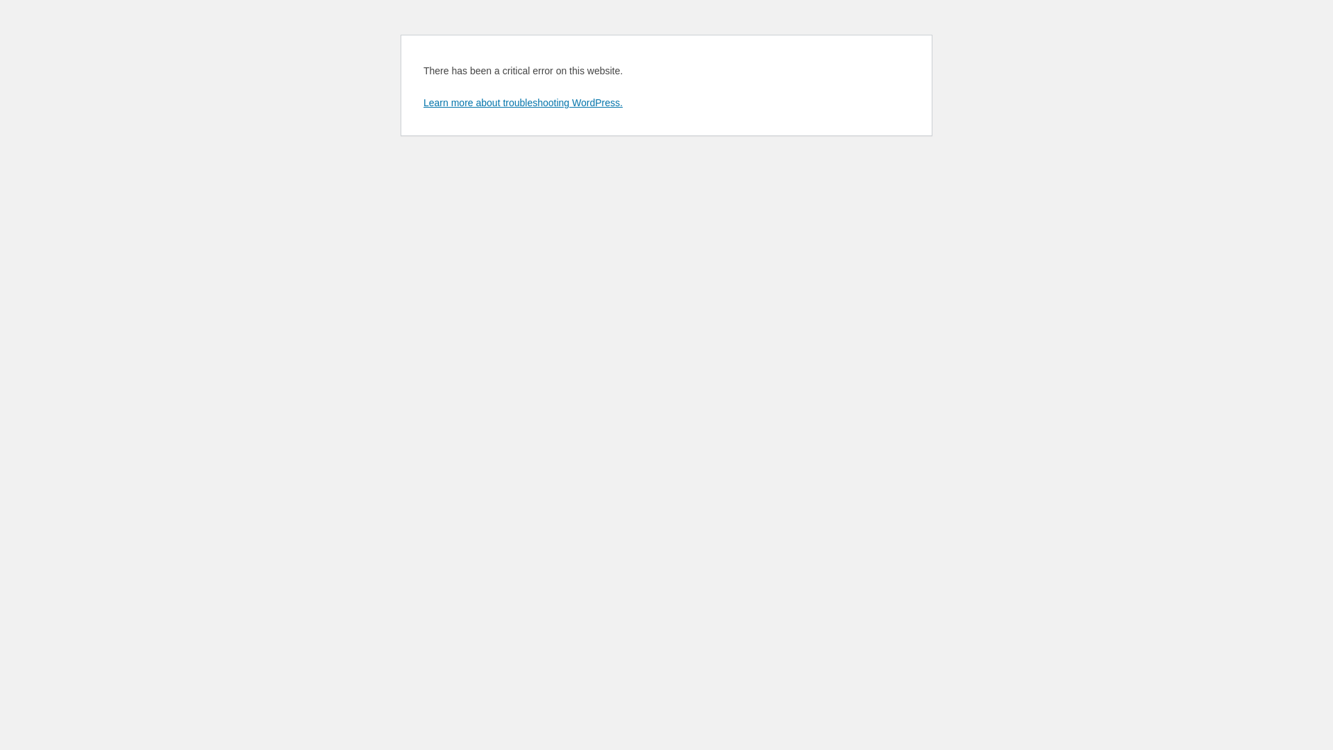  Describe the element at coordinates (523, 103) in the screenshot. I see `Learn more about troubleshooting WordPress.` at that location.